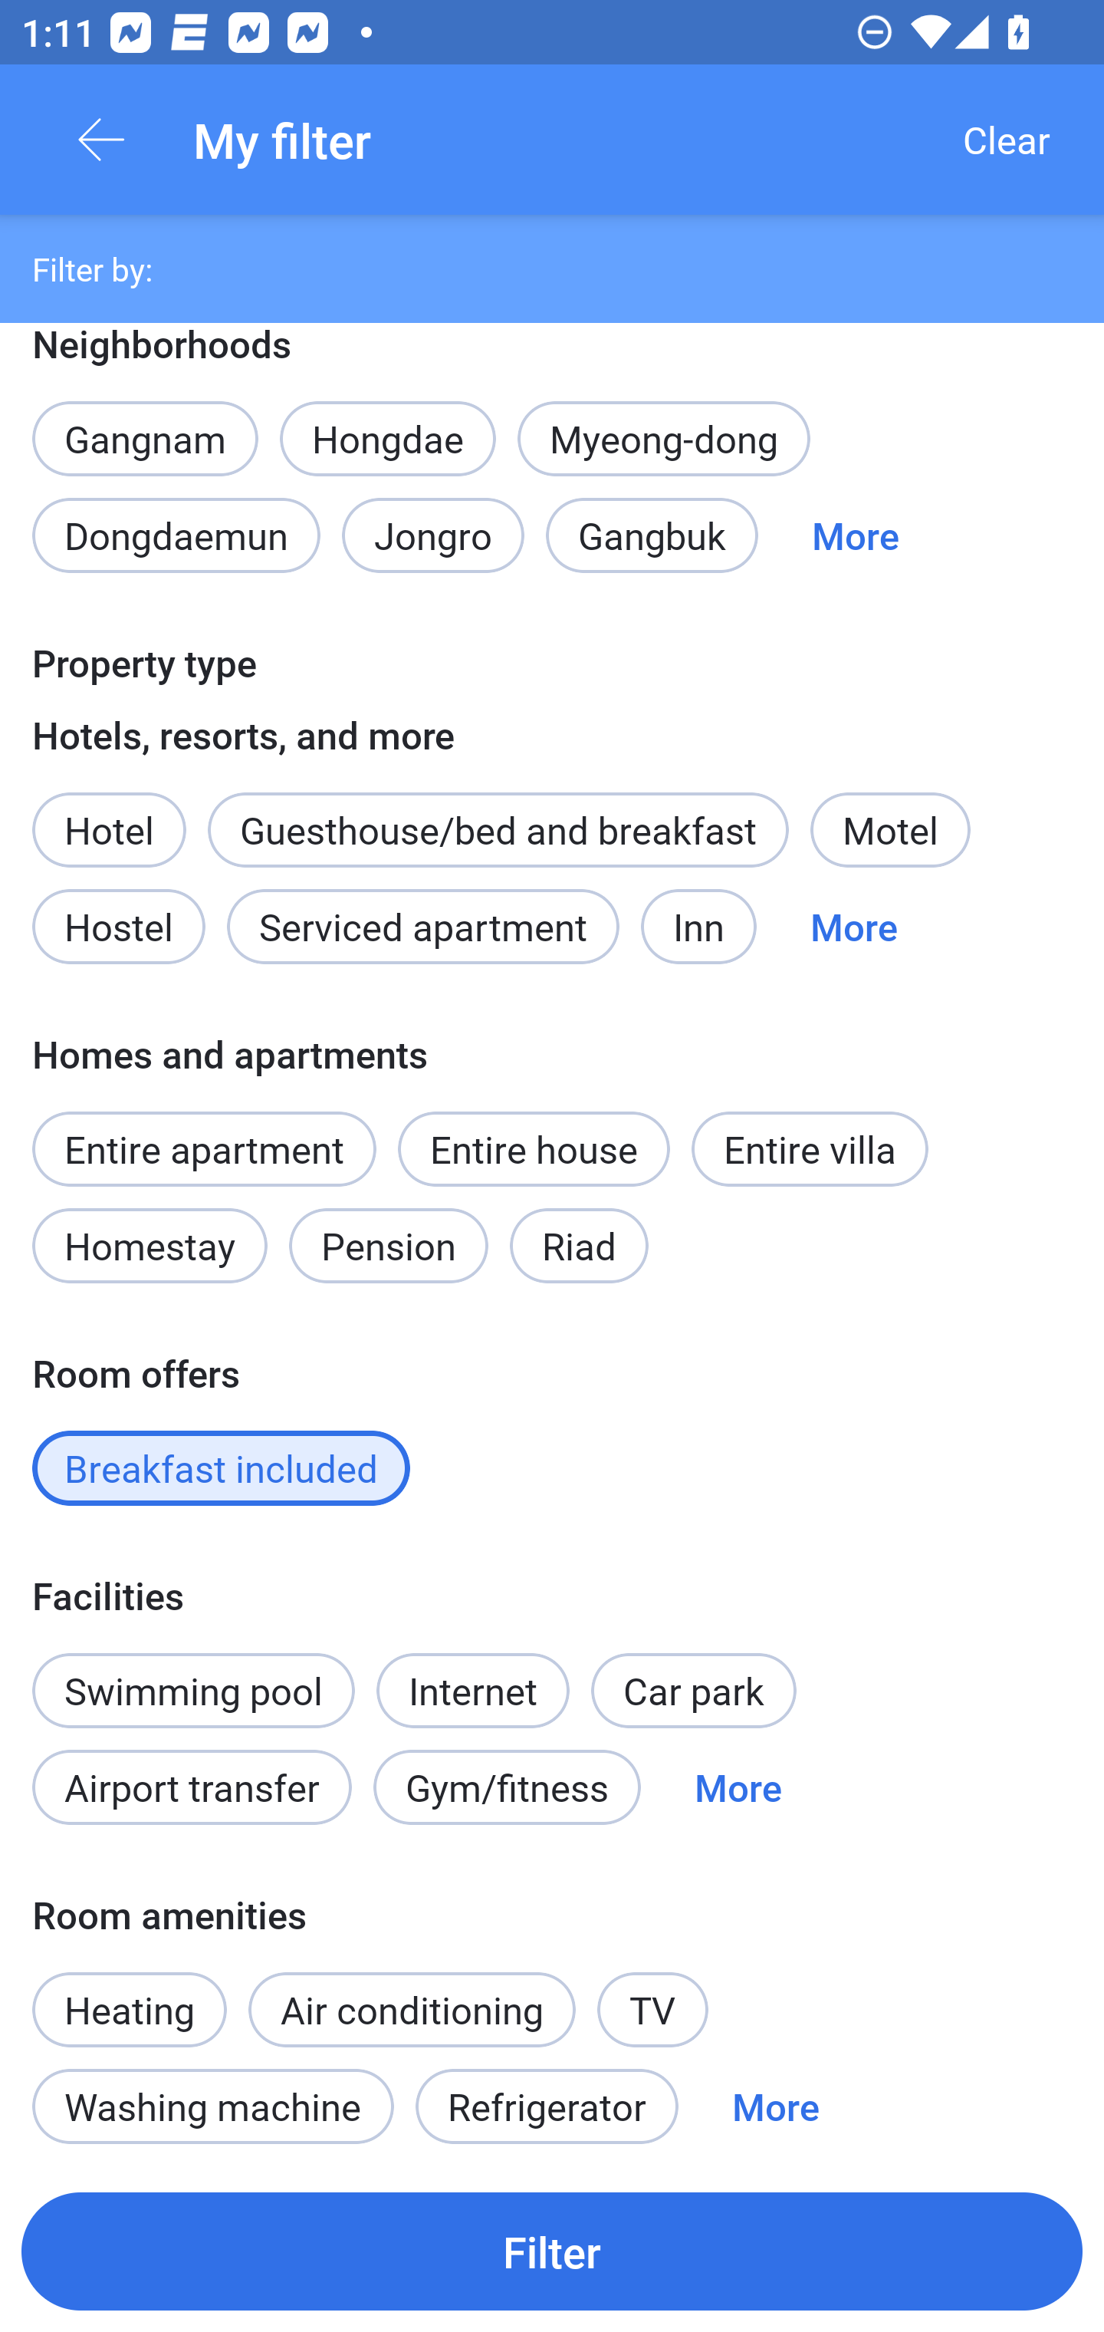  Describe the element at coordinates (810, 1148) in the screenshot. I see `Entire villa` at that location.